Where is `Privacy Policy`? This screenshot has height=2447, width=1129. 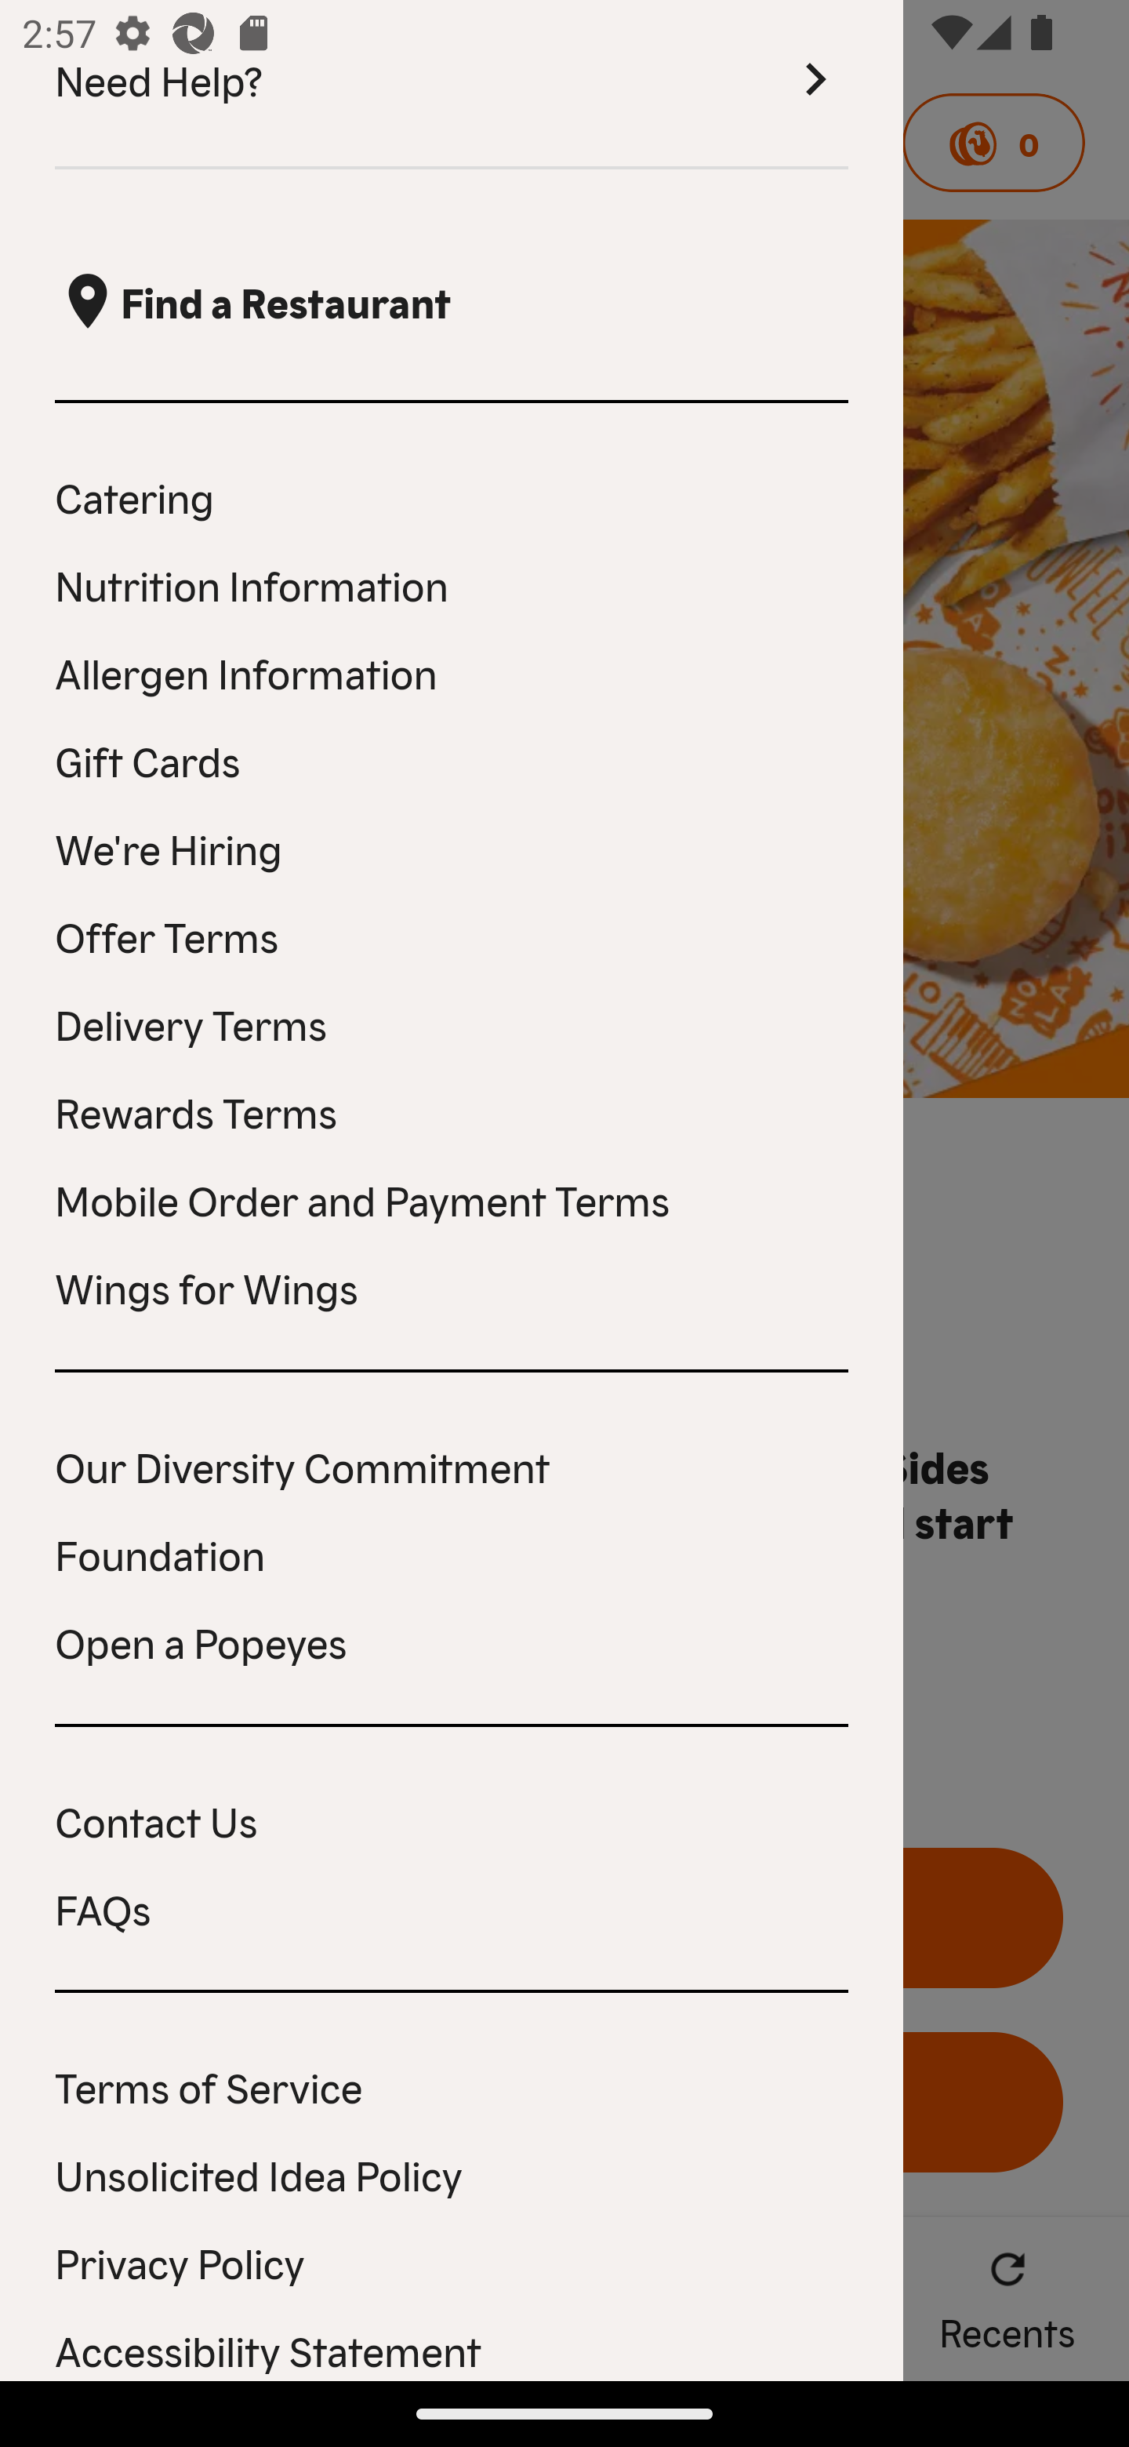
Privacy Policy is located at coordinates (452, 2262).